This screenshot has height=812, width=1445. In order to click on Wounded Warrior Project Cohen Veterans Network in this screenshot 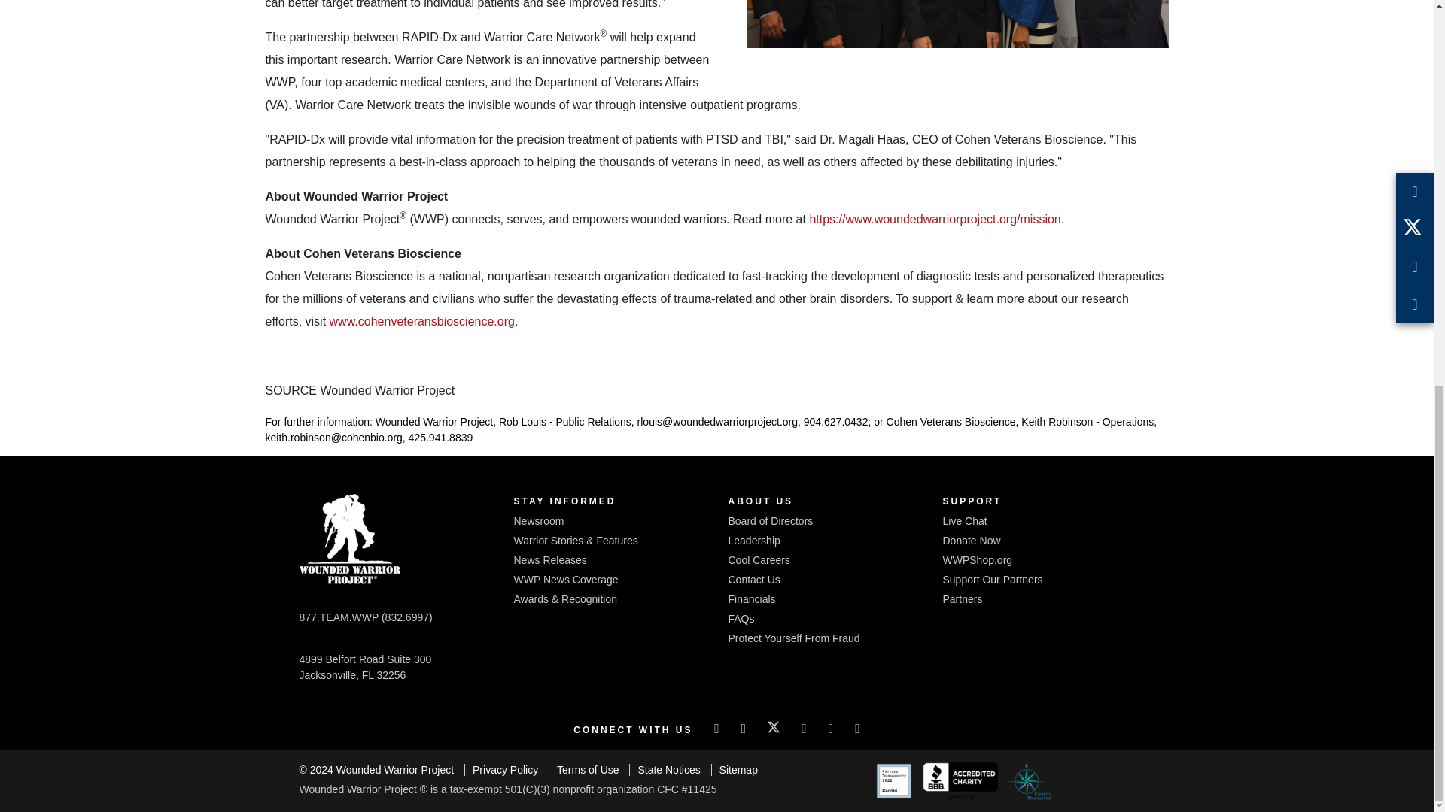, I will do `click(957, 24)`.